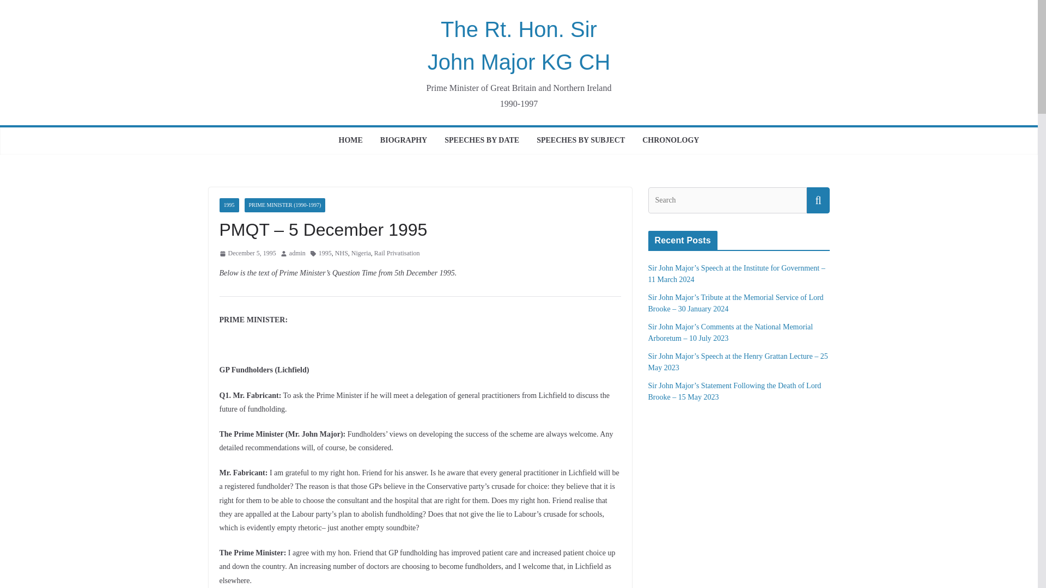  I want to click on December 5, 1995, so click(247, 254).